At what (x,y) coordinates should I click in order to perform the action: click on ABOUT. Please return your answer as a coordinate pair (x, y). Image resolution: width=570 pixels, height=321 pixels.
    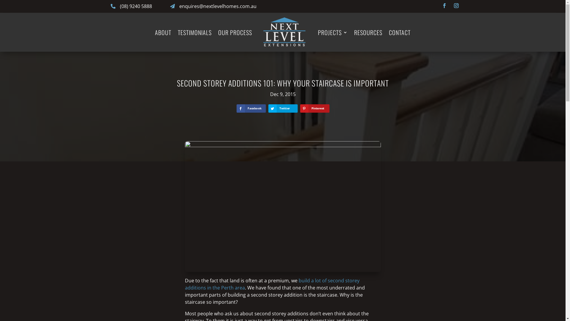
    Looking at the image, I should click on (163, 32).